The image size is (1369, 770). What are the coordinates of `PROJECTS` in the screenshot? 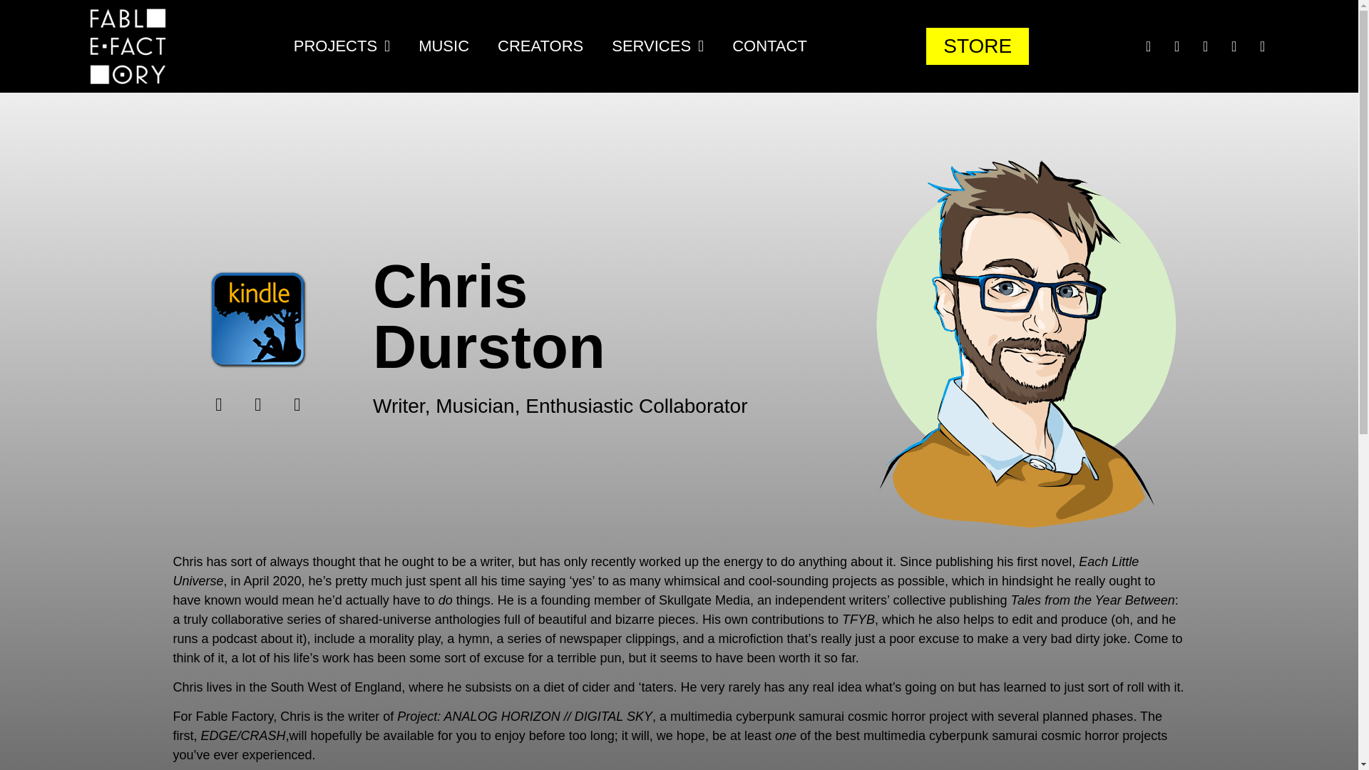 It's located at (341, 46).